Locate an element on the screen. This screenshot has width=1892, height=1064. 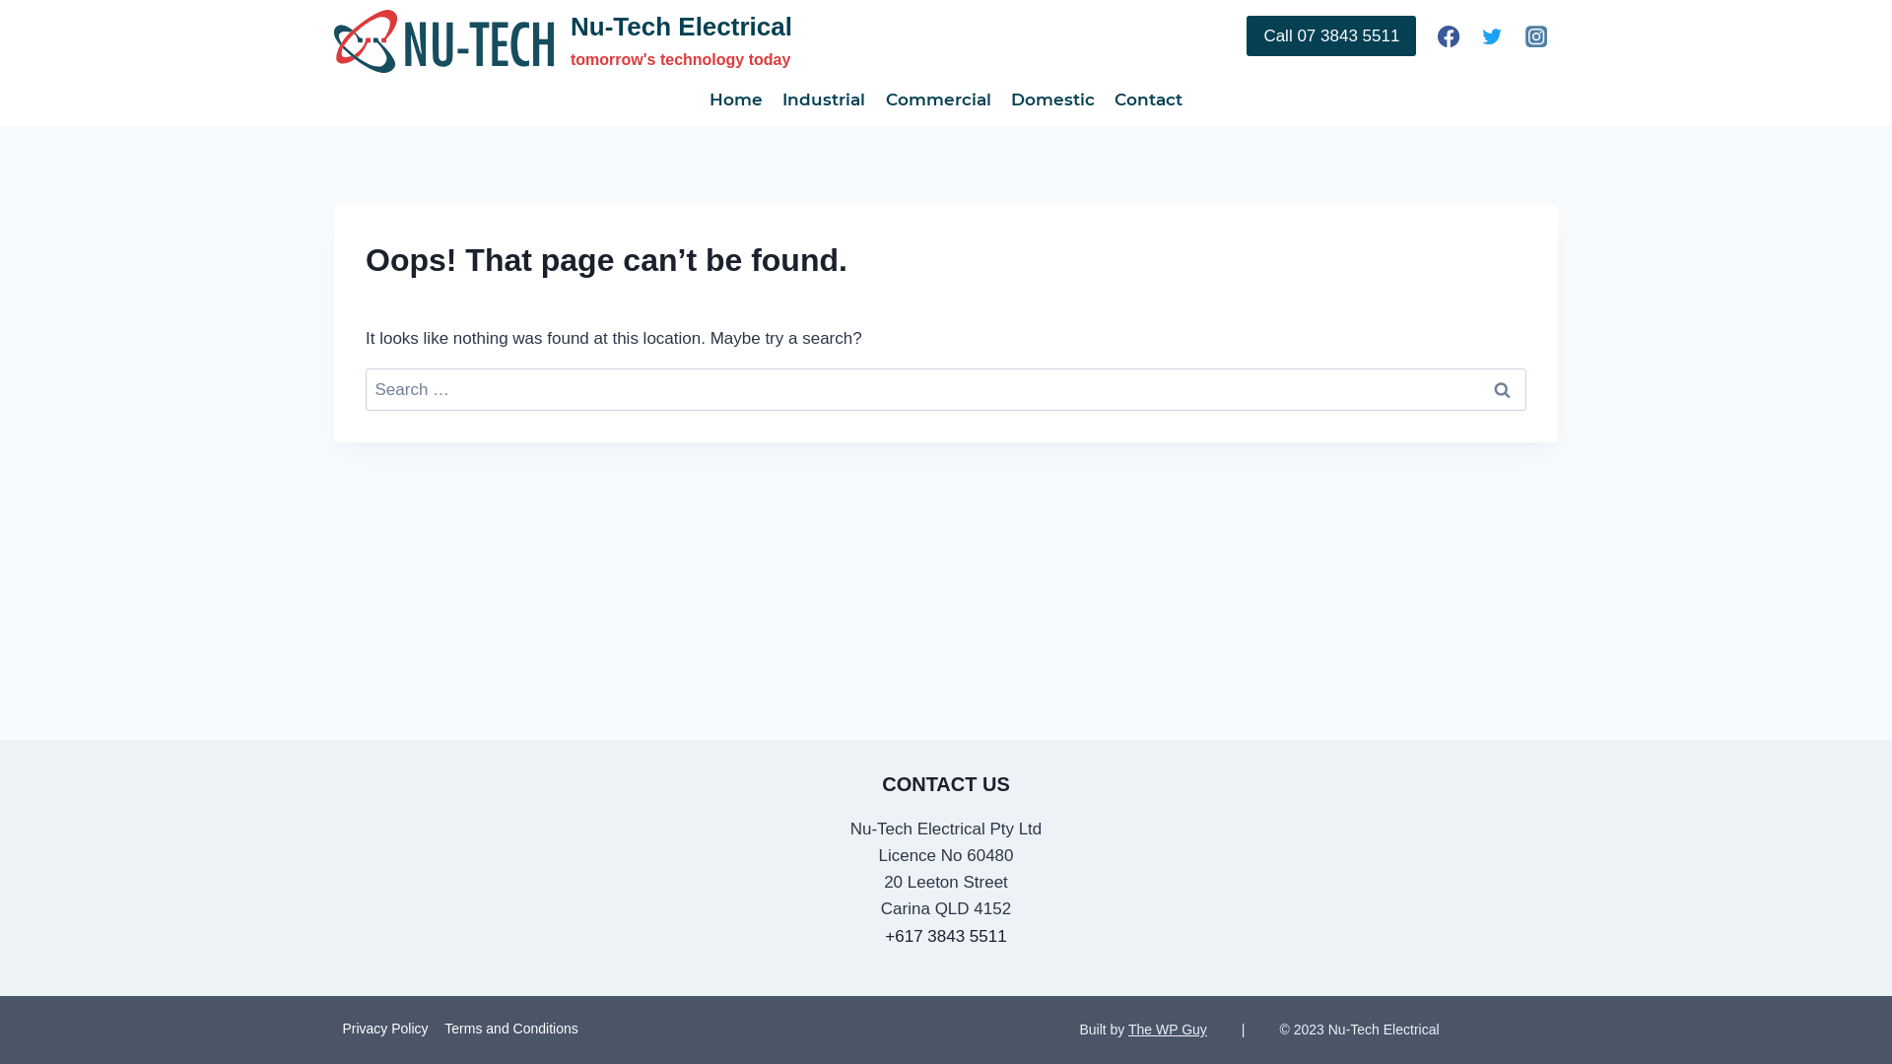
Search is located at coordinates (1502, 389).